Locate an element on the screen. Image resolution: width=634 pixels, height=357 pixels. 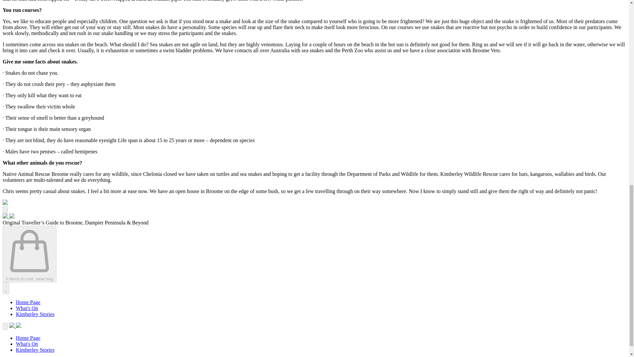
What's On is located at coordinates (27, 308).